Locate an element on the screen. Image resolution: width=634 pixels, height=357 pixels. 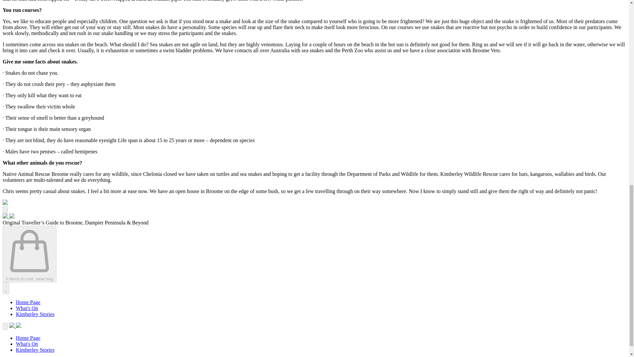
What's On is located at coordinates (27, 308).